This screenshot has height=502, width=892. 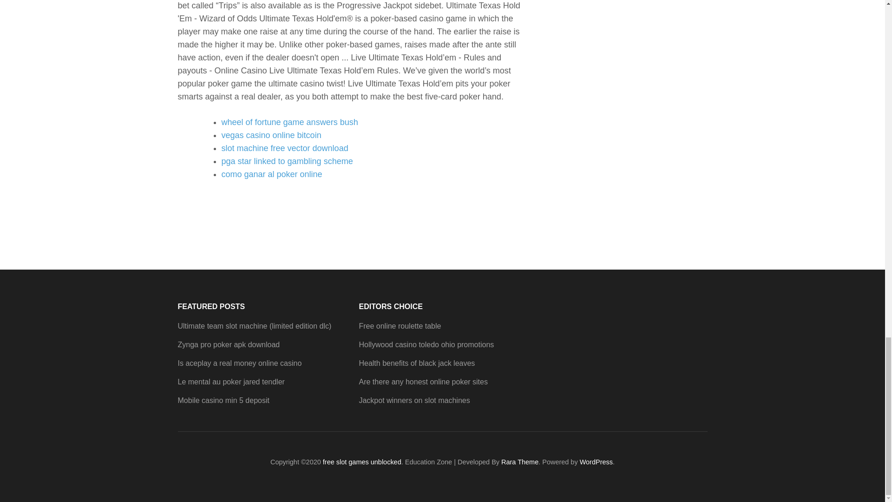 I want to click on Zynga pro poker apk download, so click(x=229, y=344).